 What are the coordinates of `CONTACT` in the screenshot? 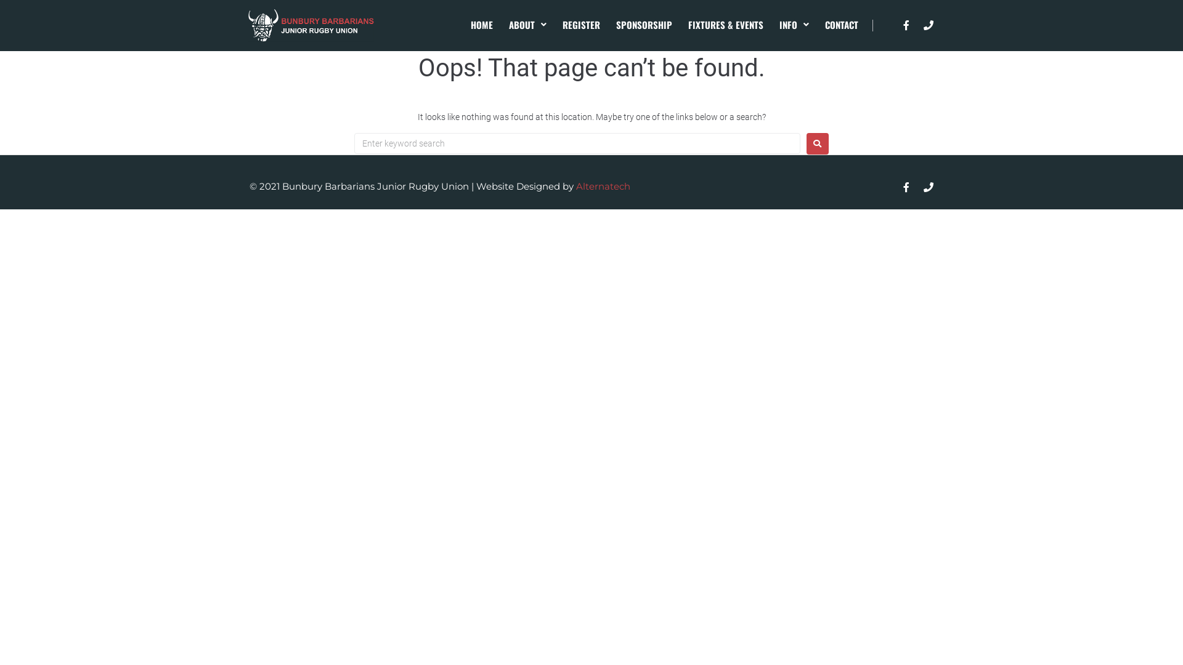 It's located at (842, 25).